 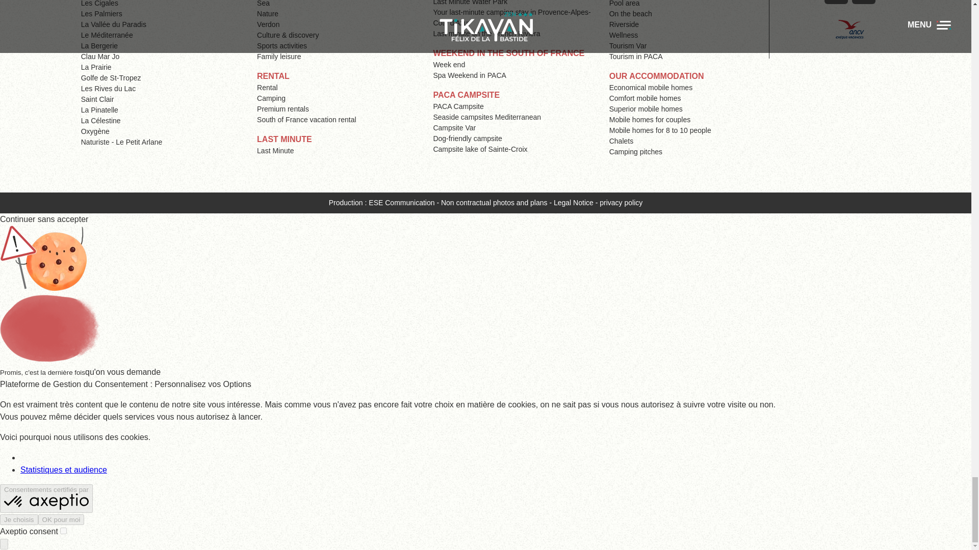 I want to click on Visa, so click(x=836, y=2).